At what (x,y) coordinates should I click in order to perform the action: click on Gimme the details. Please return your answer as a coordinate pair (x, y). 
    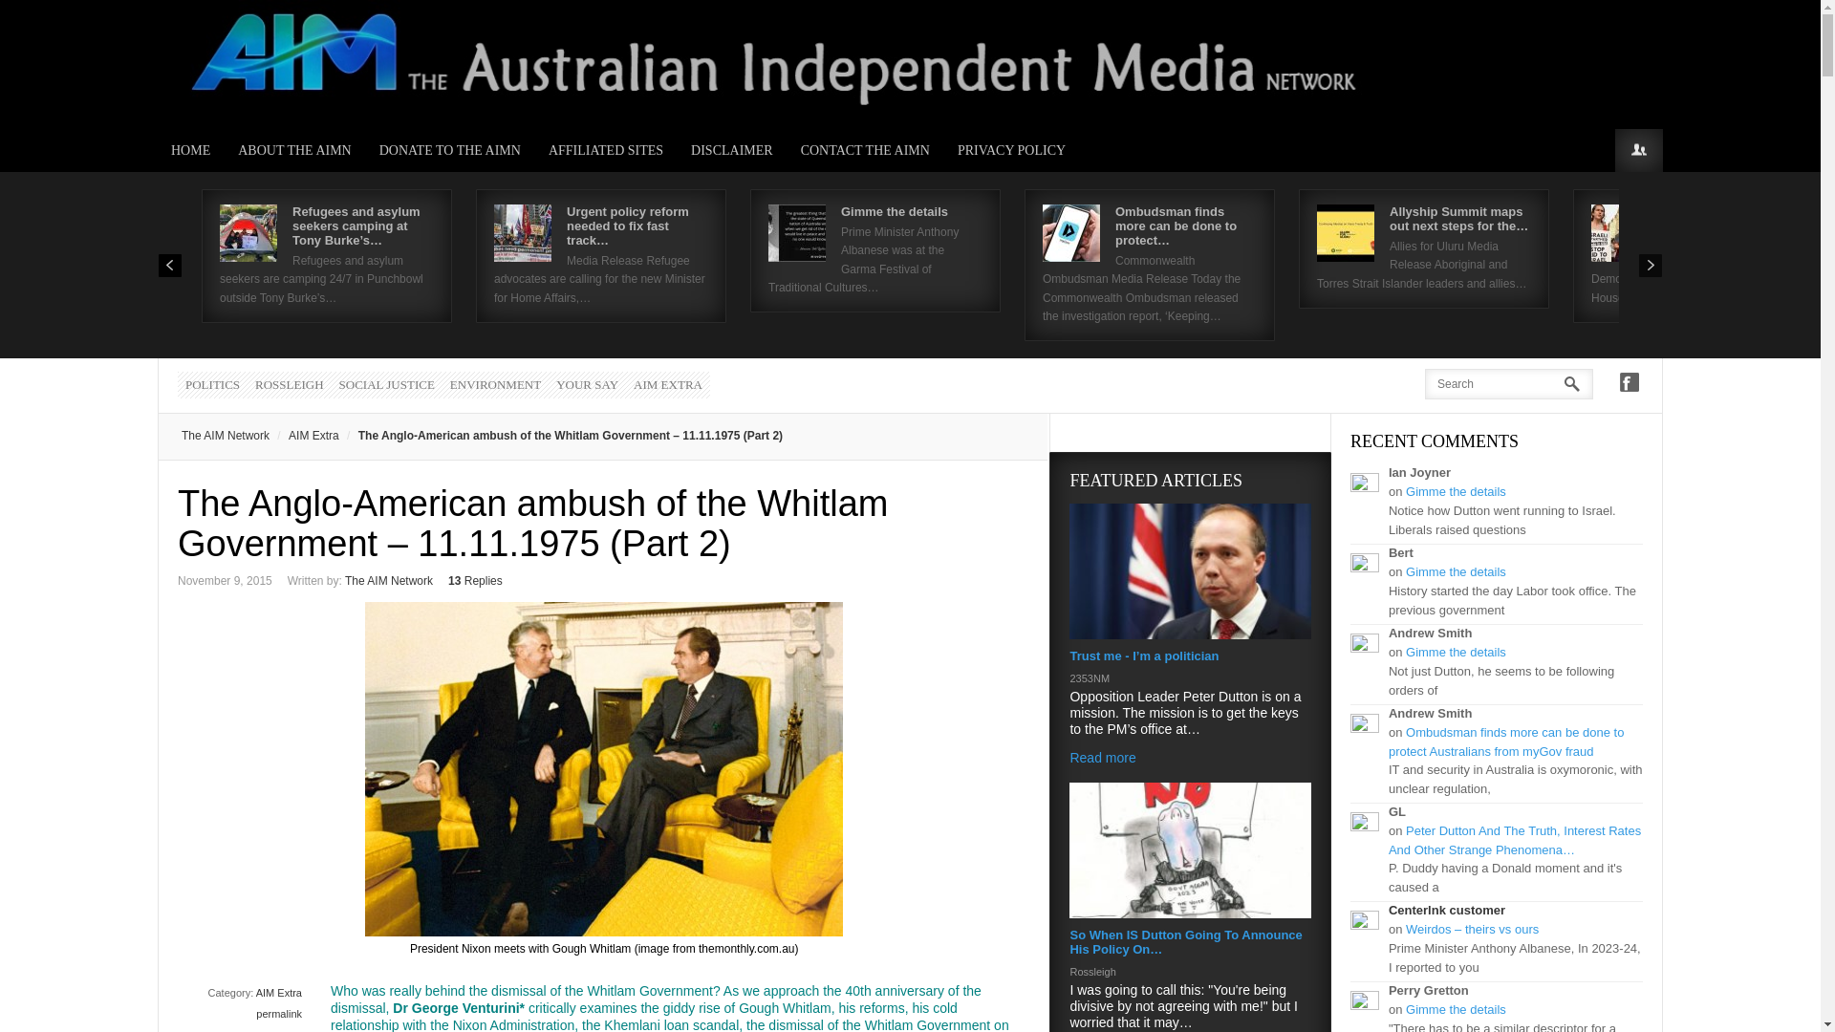
    Looking at the image, I should click on (895, 210).